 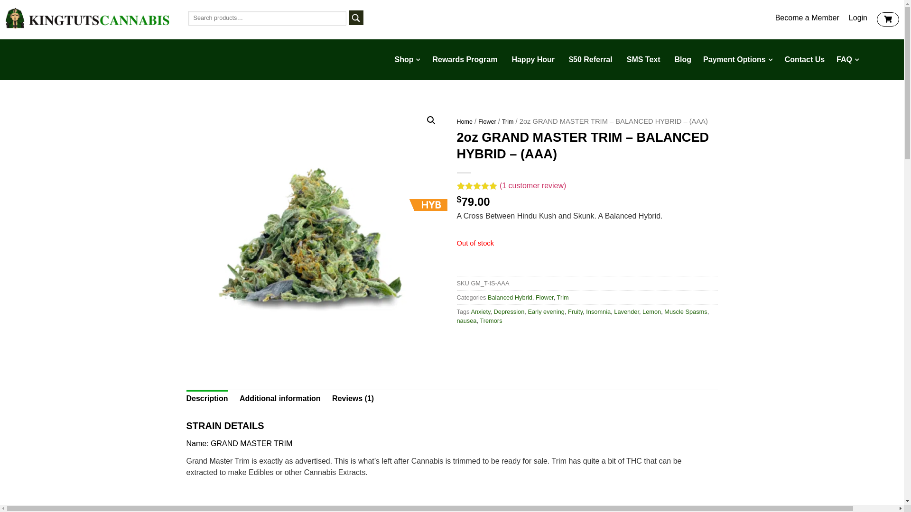 What do you see at coordinates (626, 312) in the screenshot?
I see `Lavender` at bounding box center [626, 312].